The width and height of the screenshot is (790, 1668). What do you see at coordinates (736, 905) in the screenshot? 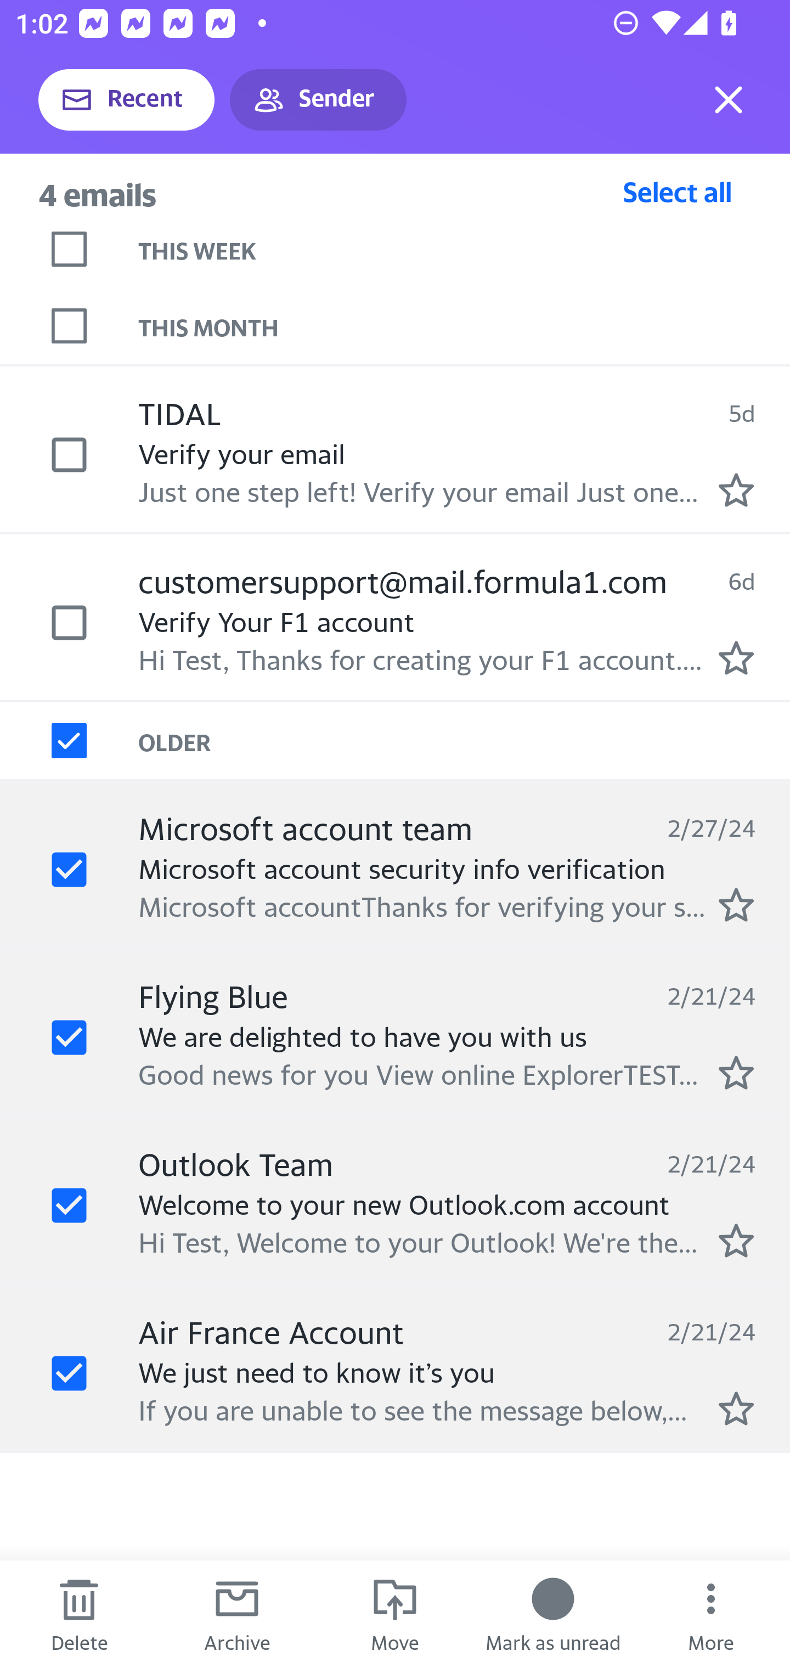
I see `Mark as starred.` at bounding box center [736, 905].